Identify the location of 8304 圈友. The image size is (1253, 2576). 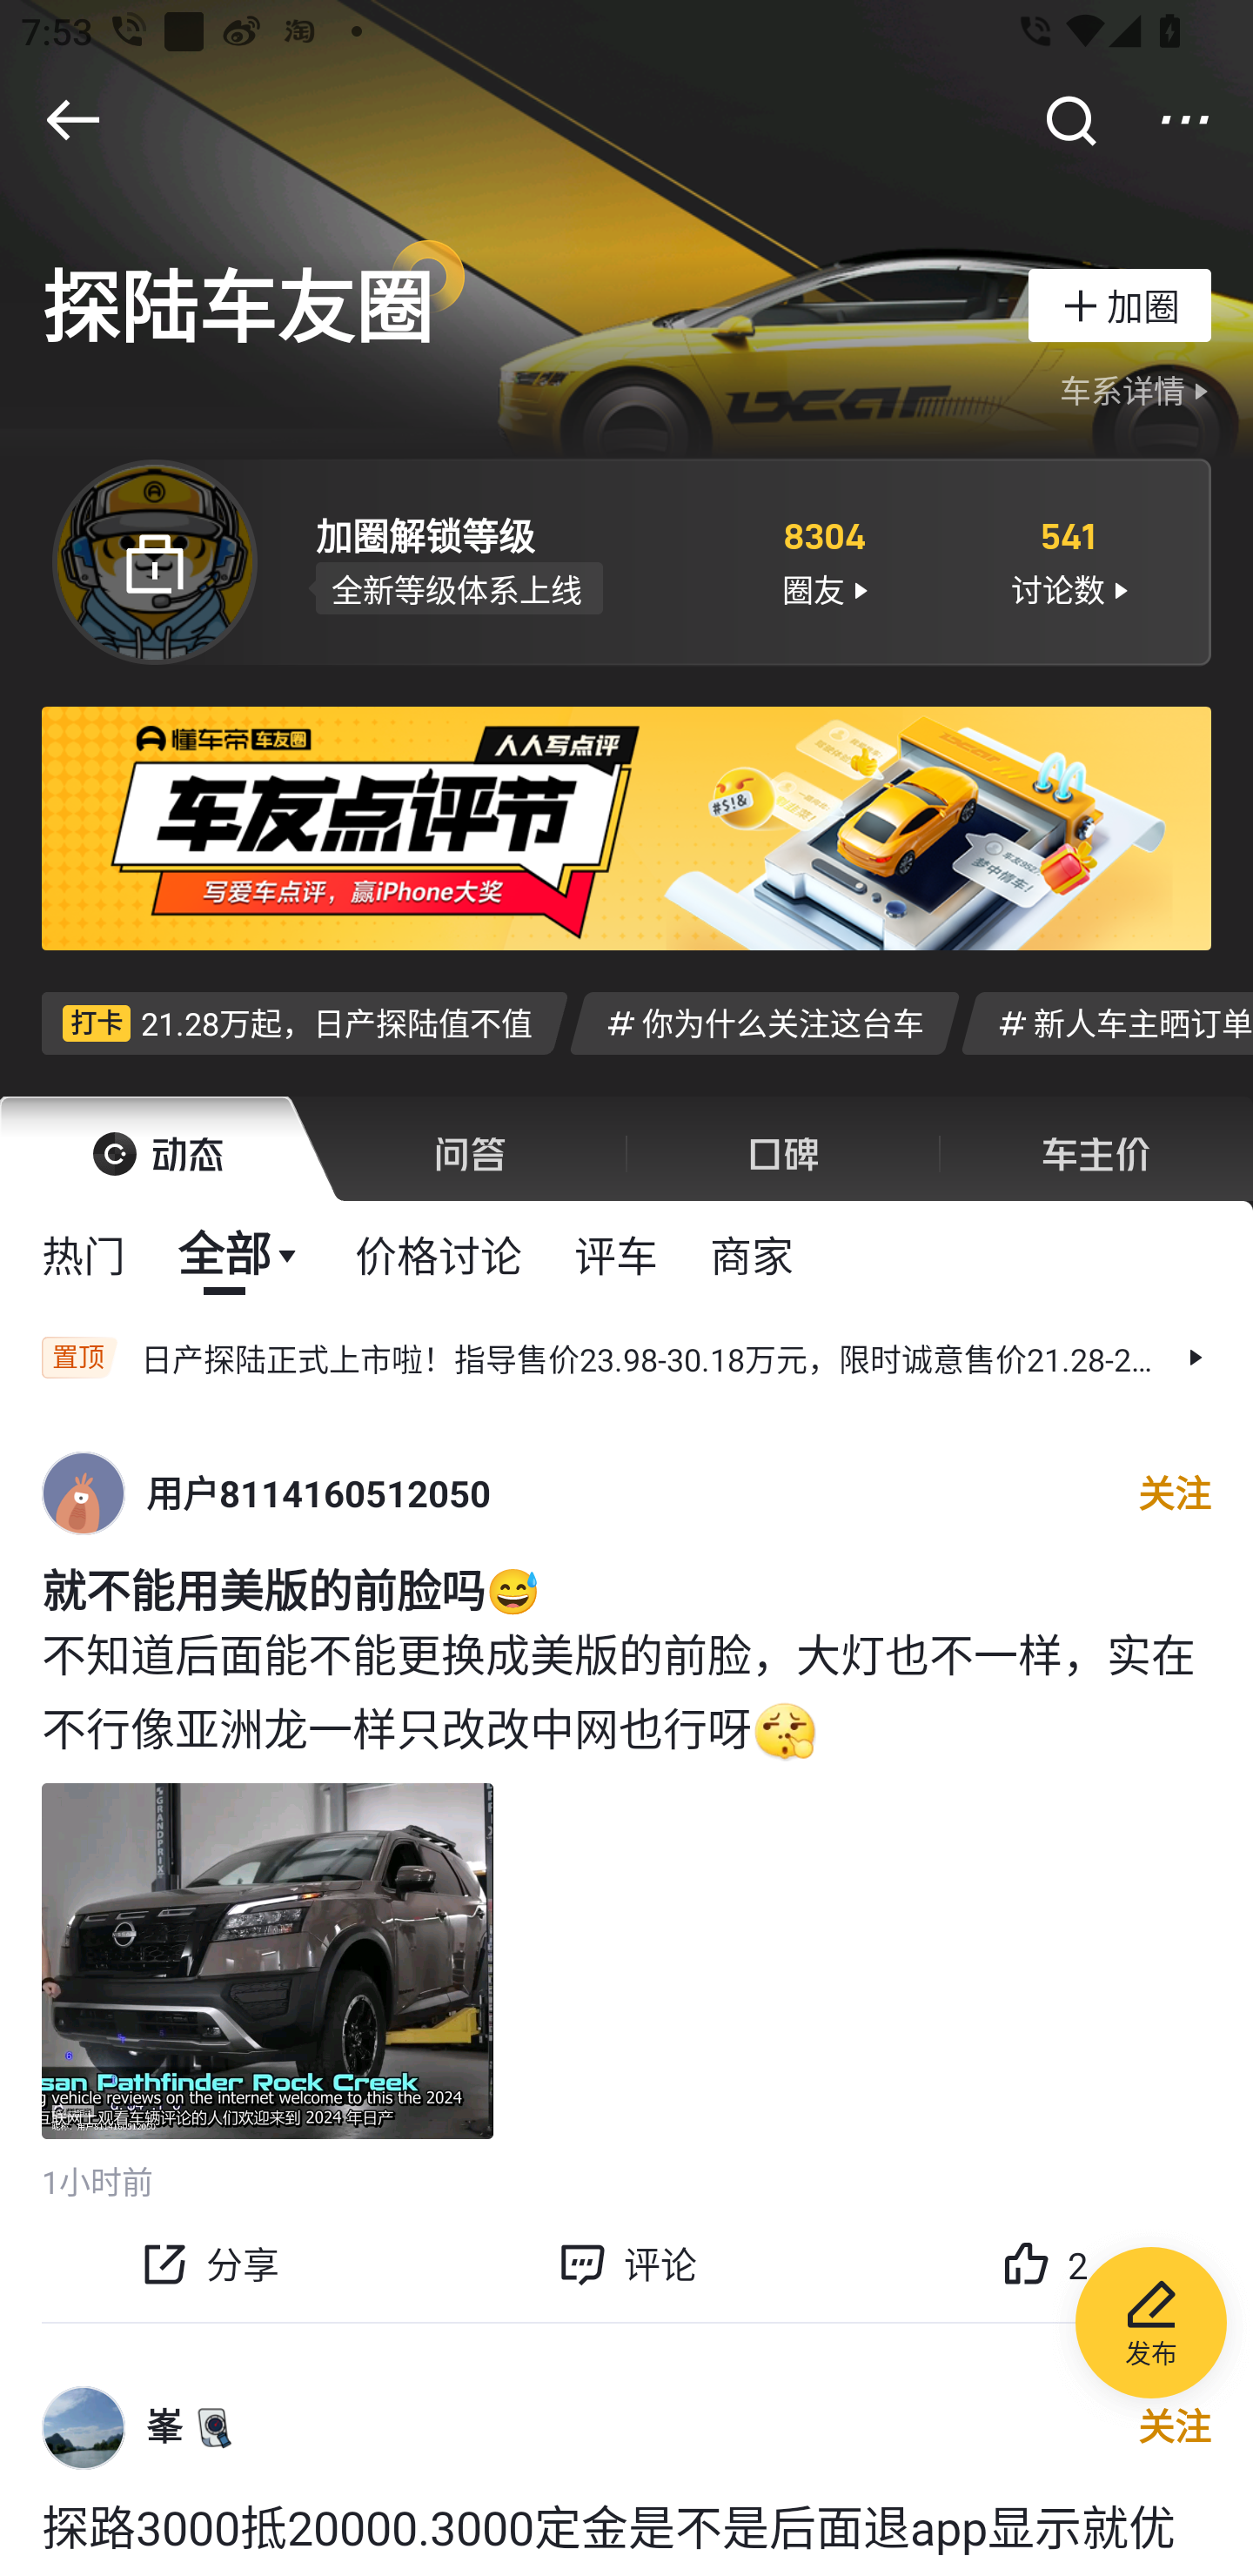
(823, 560).